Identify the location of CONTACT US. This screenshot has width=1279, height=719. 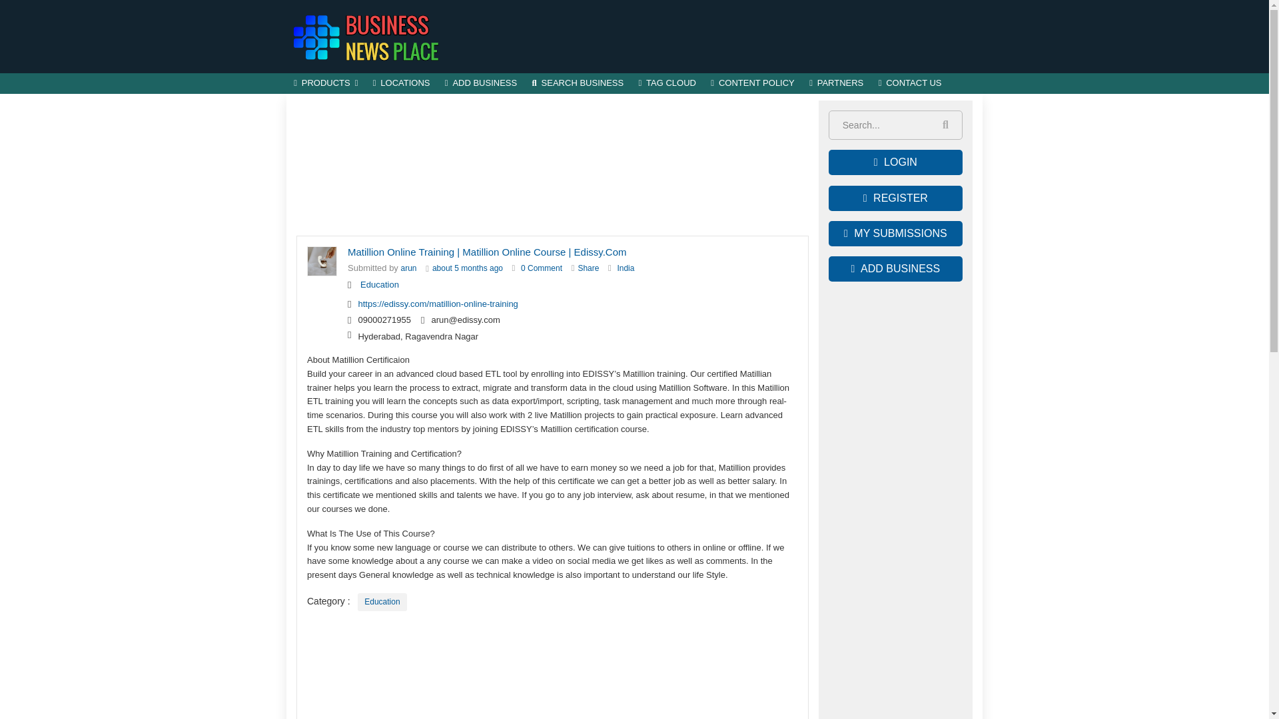
(910, 84).